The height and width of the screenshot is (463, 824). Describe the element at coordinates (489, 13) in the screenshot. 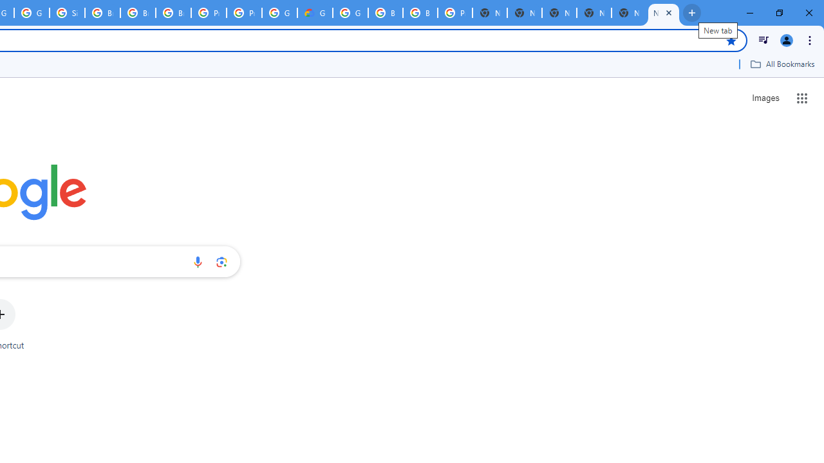

I see `New Tab` at that location.